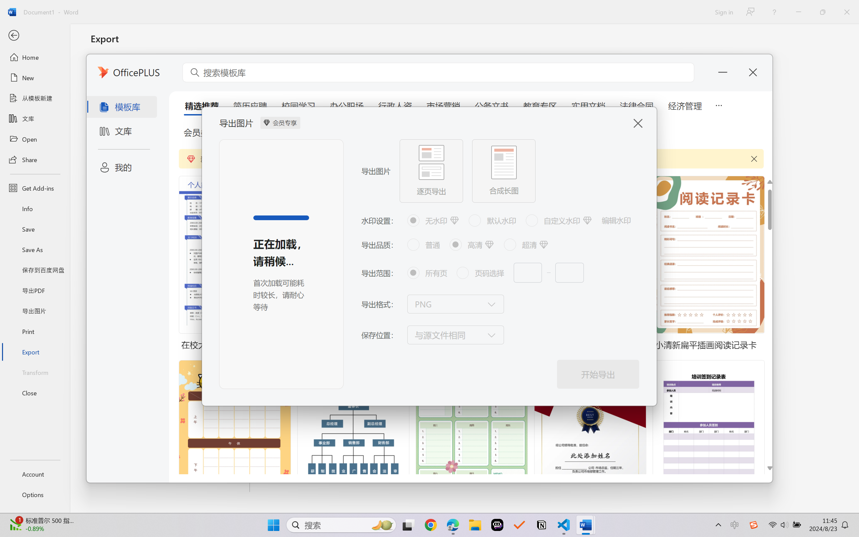  I want to click on Go to the Reporting and appeals page, so click(381, 330).